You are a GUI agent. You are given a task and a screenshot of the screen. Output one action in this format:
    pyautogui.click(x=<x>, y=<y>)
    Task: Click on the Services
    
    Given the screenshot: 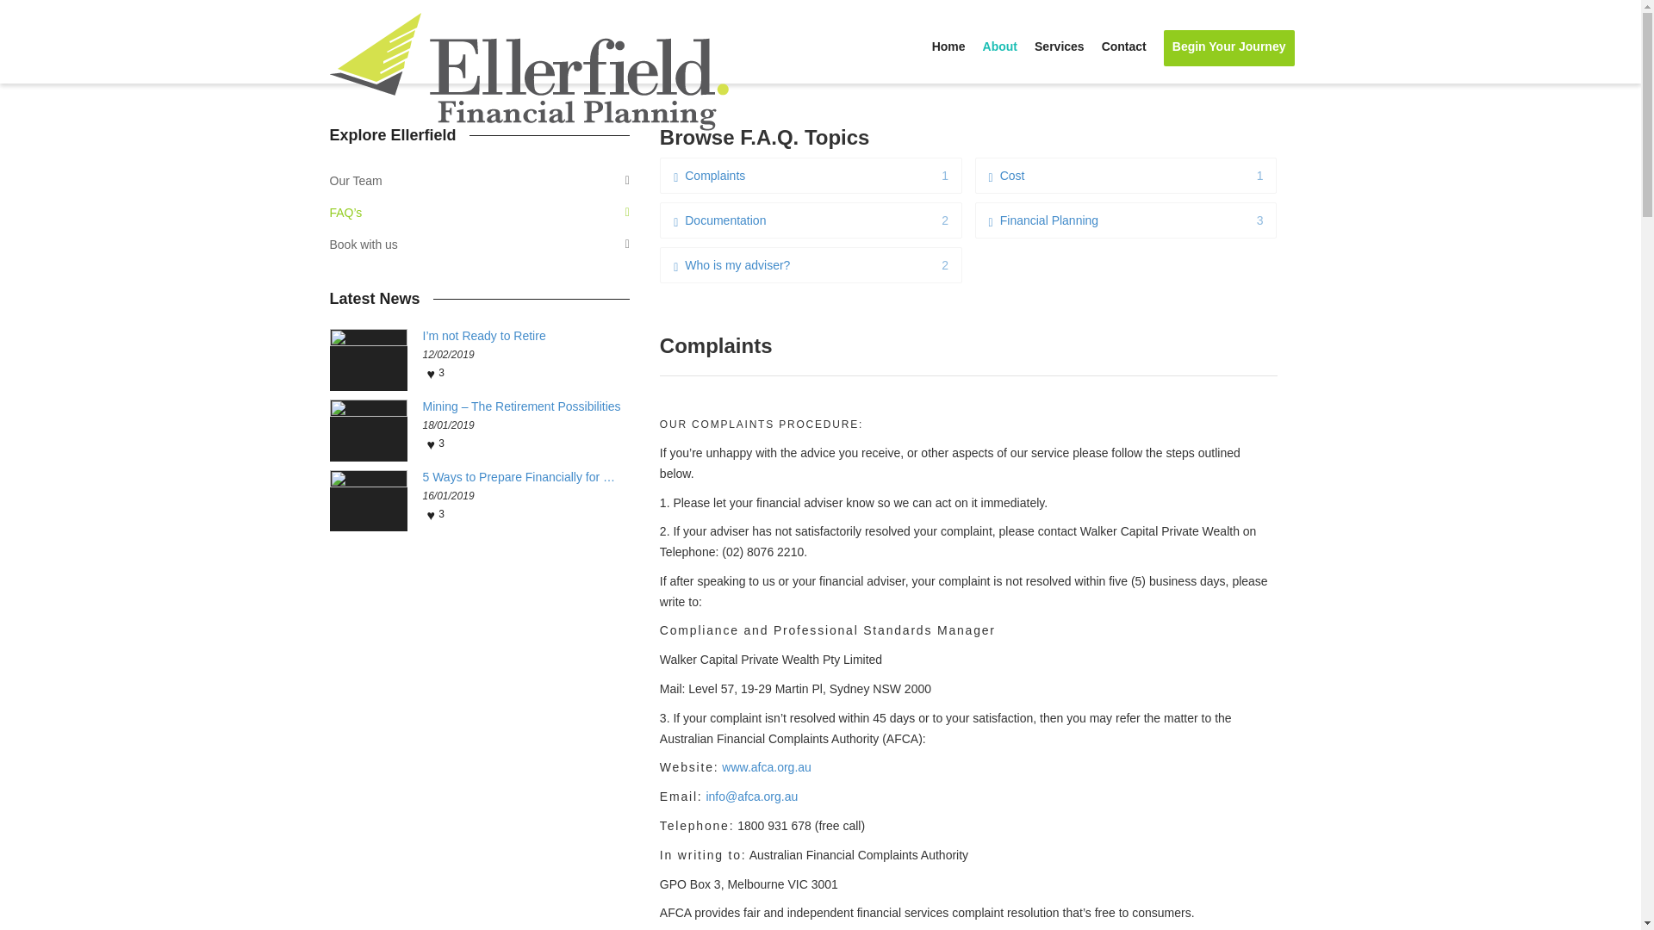 What is the action you would take?
    pyautogui.click(x=1007, y=175)
    